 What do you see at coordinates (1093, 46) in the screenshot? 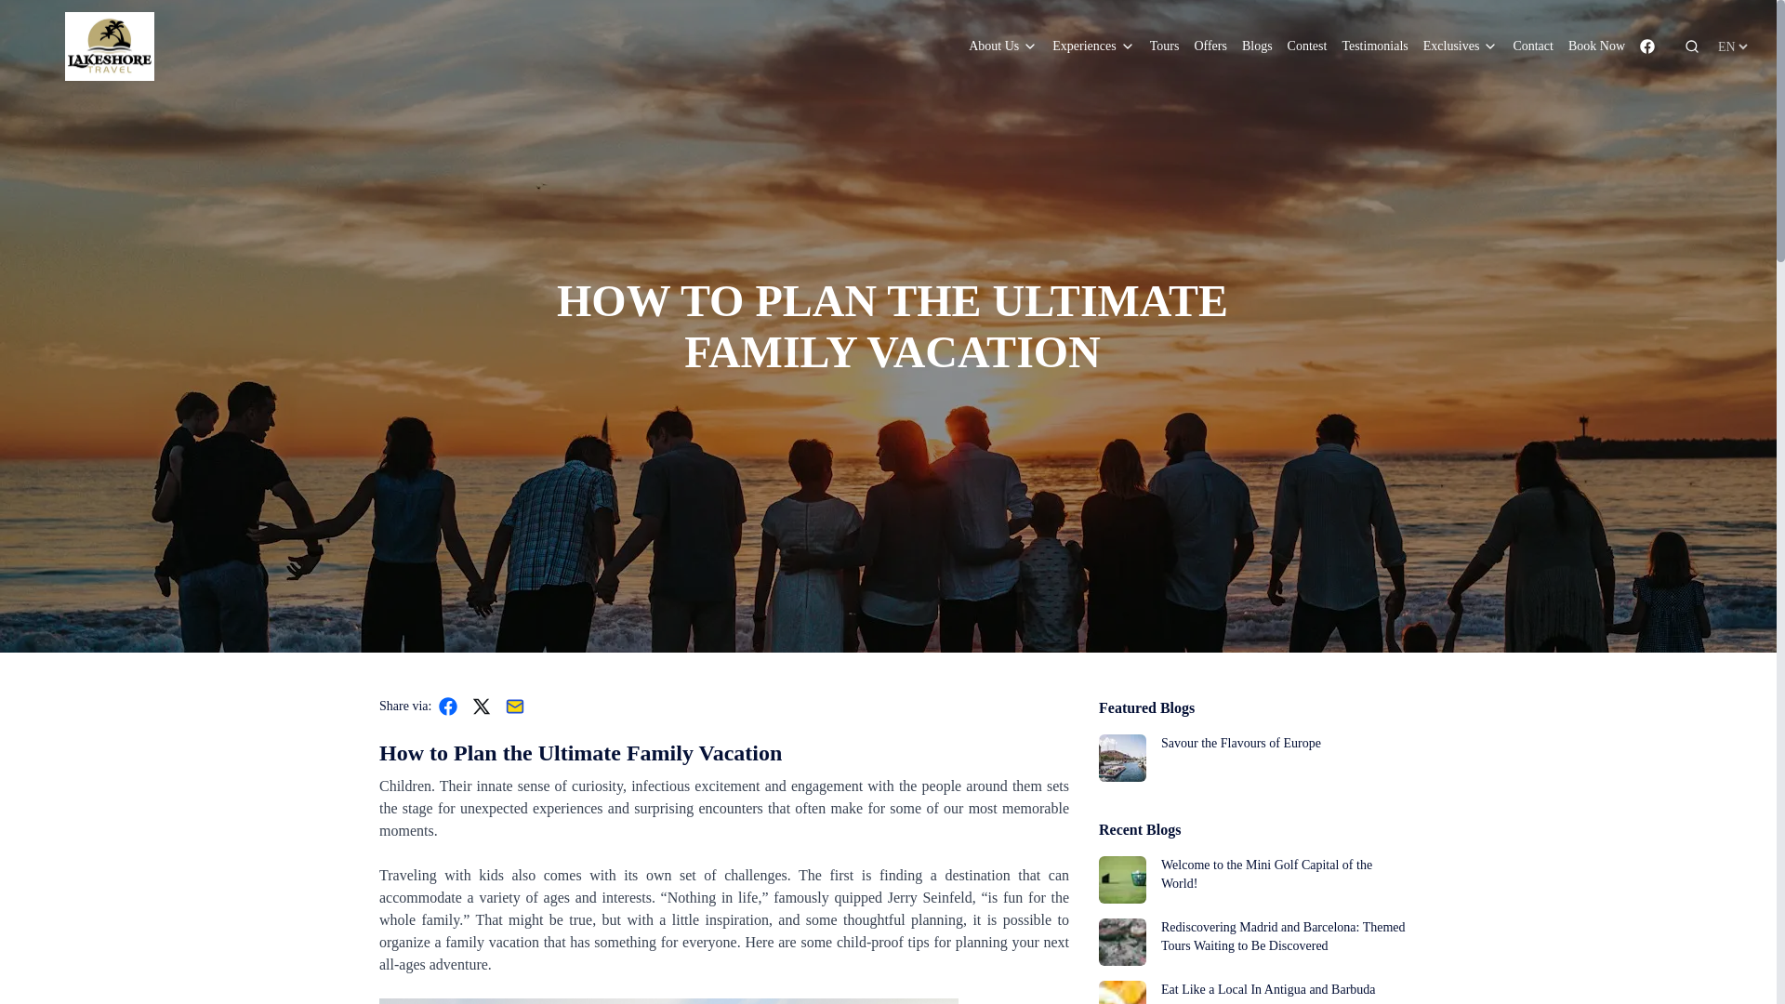
I see `Experiences` at bounding box center [1093, 46].